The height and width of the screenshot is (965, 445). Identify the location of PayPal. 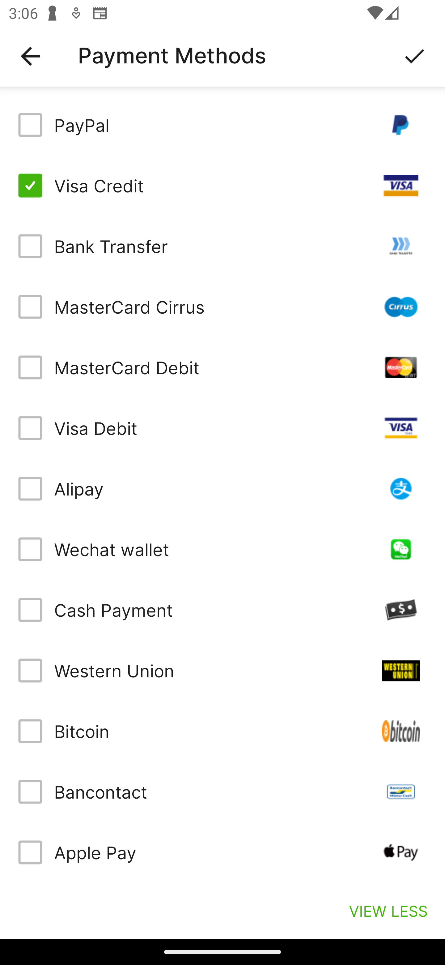
(222, 125).